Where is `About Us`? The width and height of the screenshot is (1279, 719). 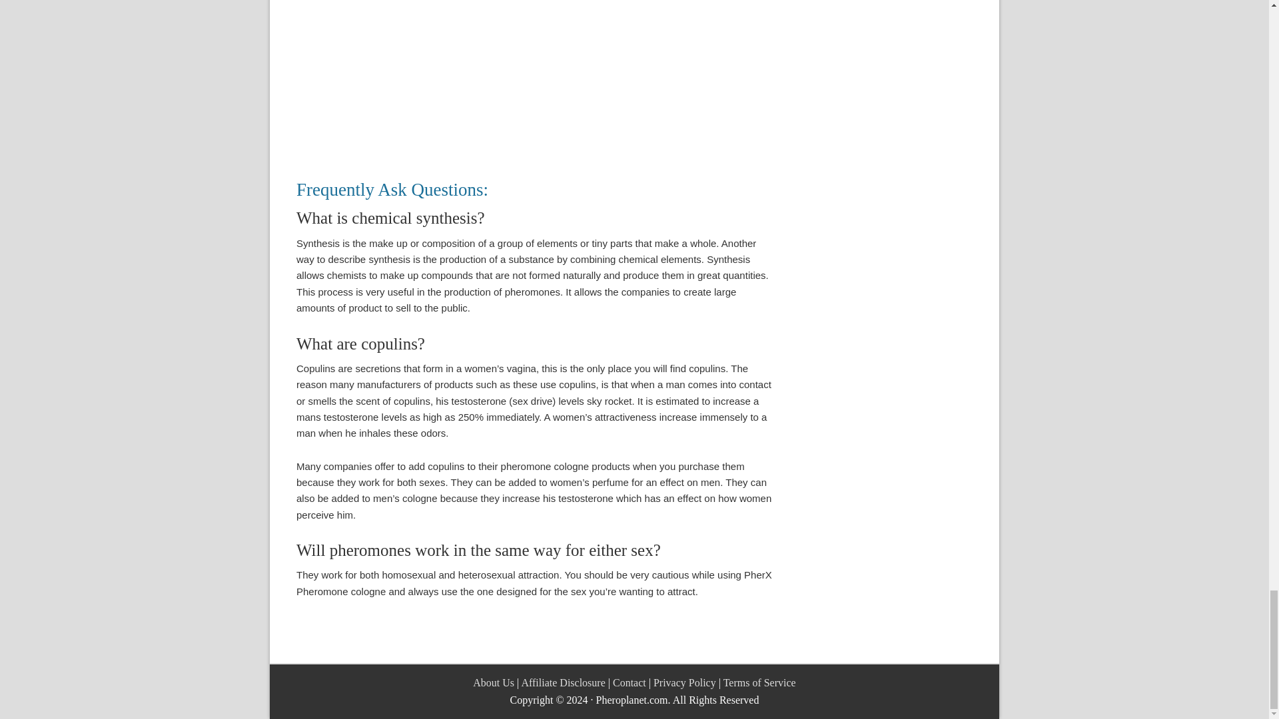
About Us is located at coordinates (493, 682).